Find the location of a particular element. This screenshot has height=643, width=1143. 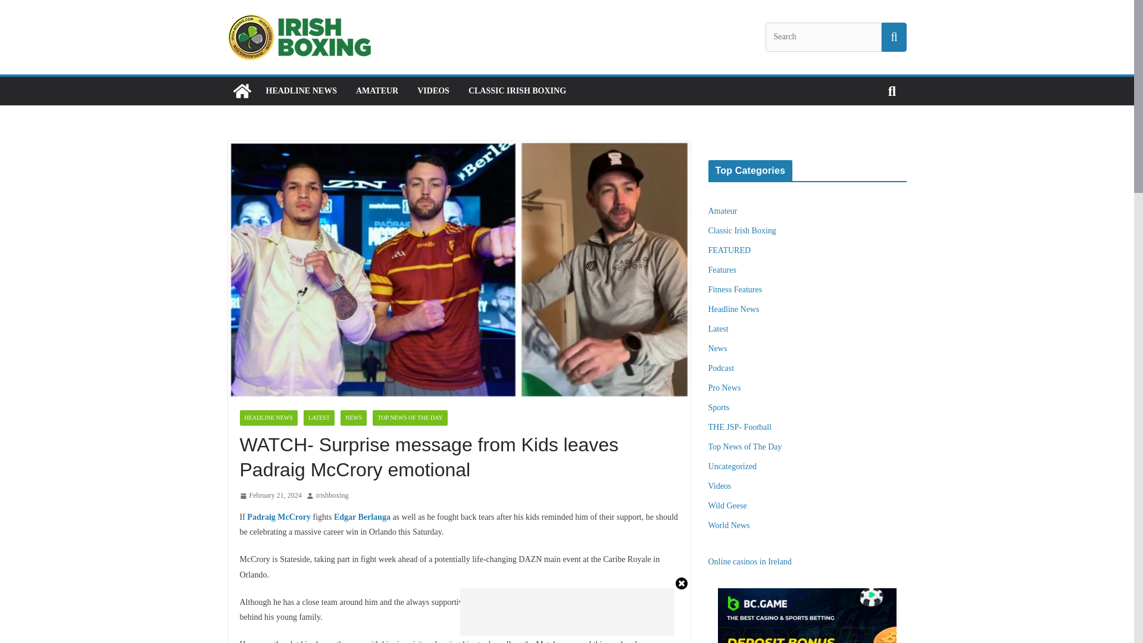

irishboxing is located at coordinates (332, 495).